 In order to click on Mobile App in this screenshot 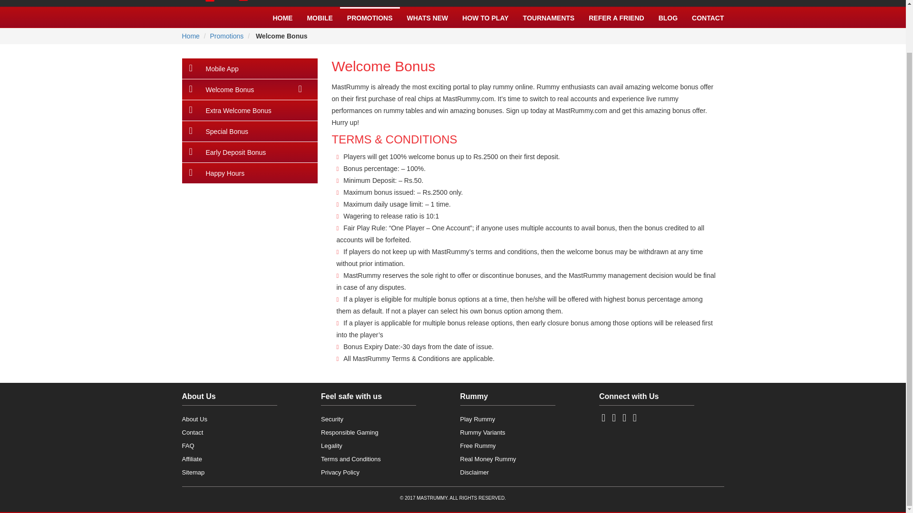, I will do `click(249, 68)`.